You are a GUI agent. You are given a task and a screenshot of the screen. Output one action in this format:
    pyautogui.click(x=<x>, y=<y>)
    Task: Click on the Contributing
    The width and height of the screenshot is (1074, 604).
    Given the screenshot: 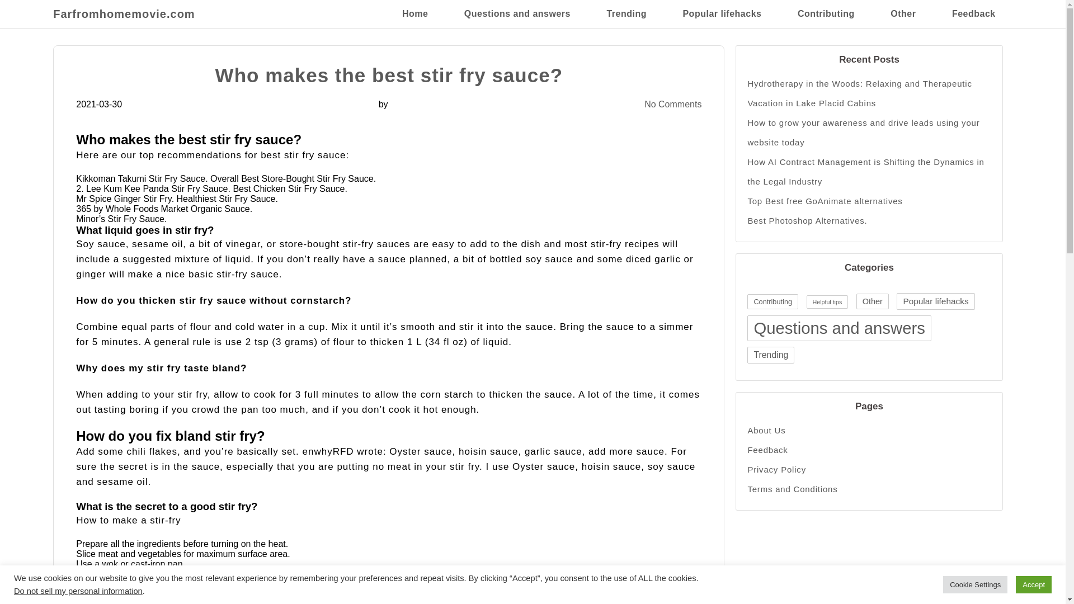 What is the action you would take?
    pyautogui.click(x=772, y=301)
    